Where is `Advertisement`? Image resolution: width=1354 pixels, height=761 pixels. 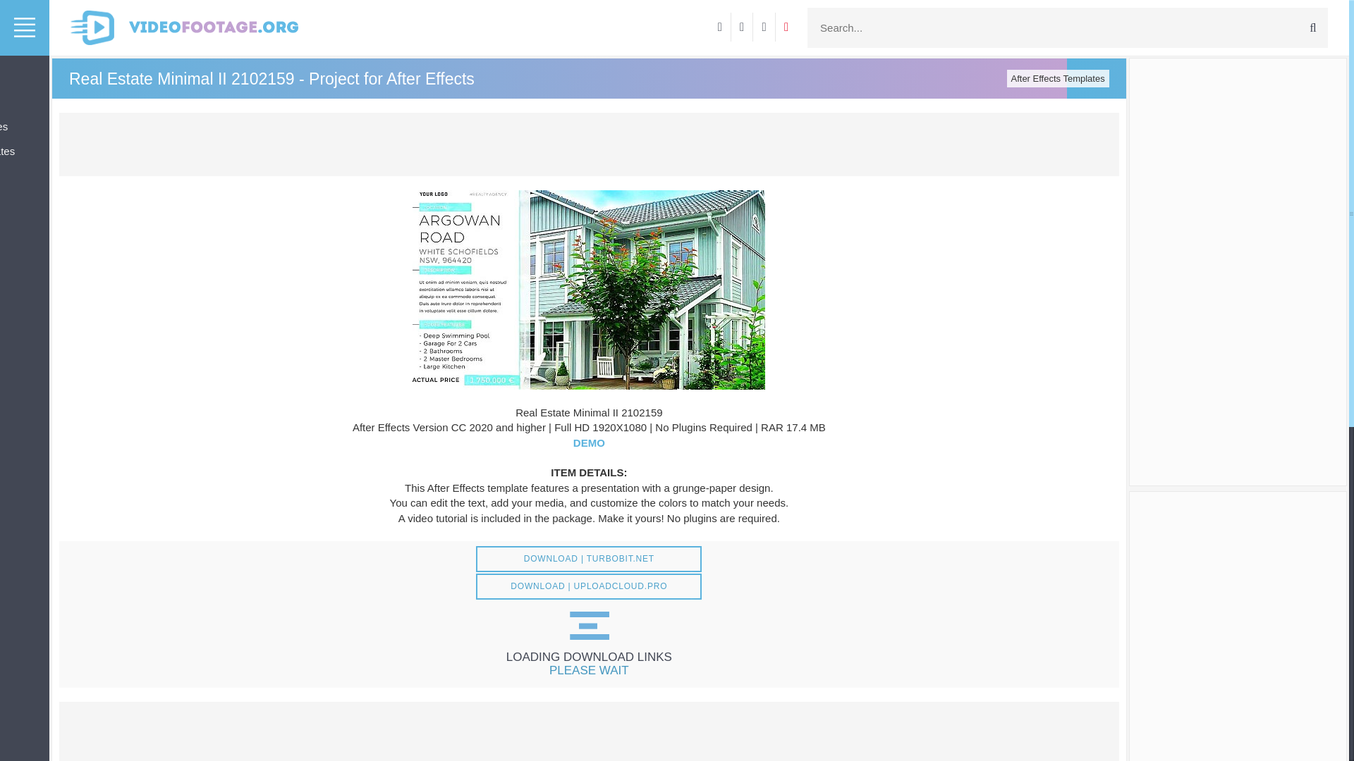
Advertisement is located at coordinates (588, 144).